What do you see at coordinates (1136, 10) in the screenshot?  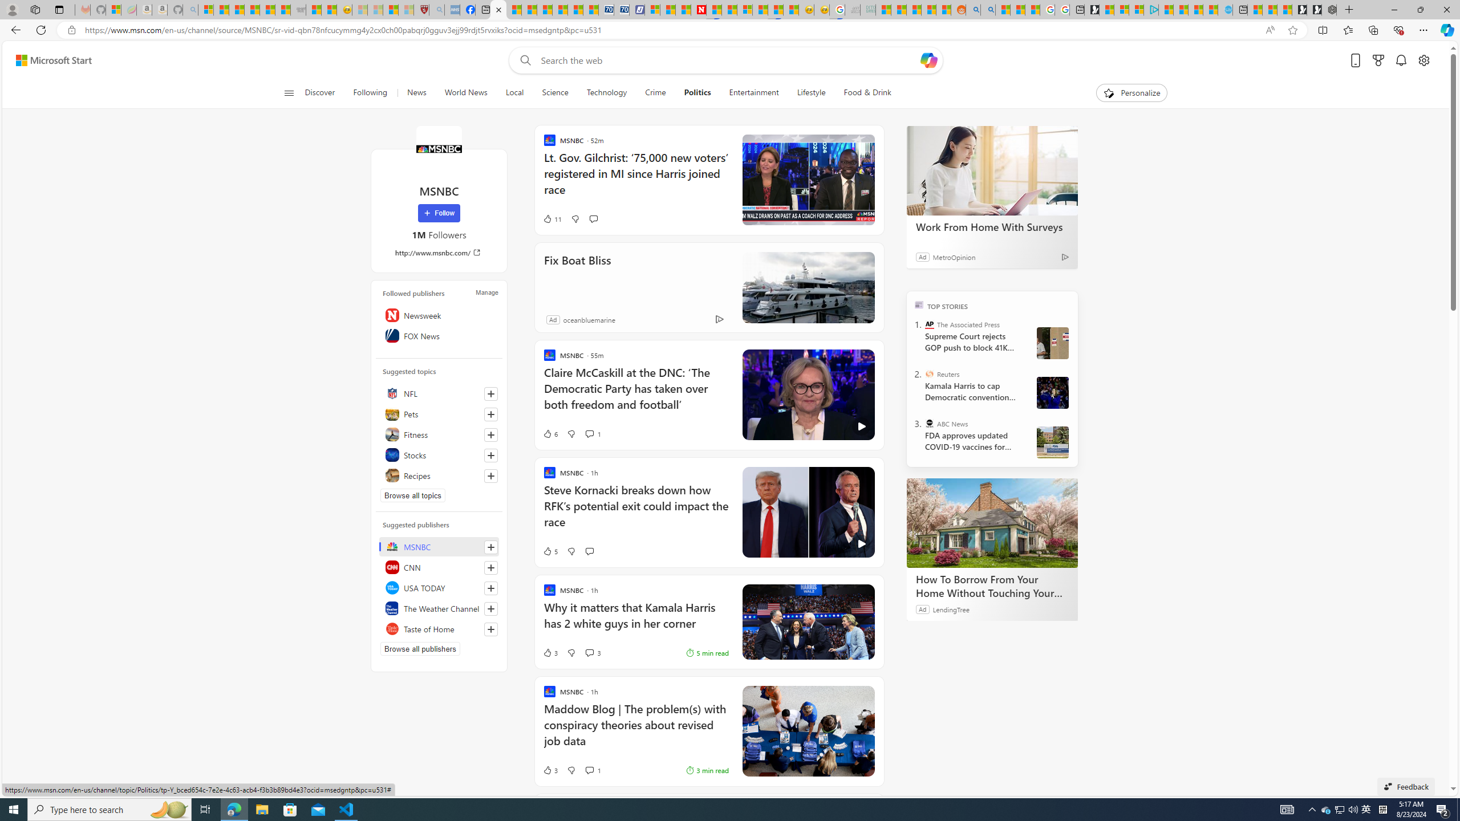 I see `Microsoft account | Privacy` at bounding box center [1136, 10].